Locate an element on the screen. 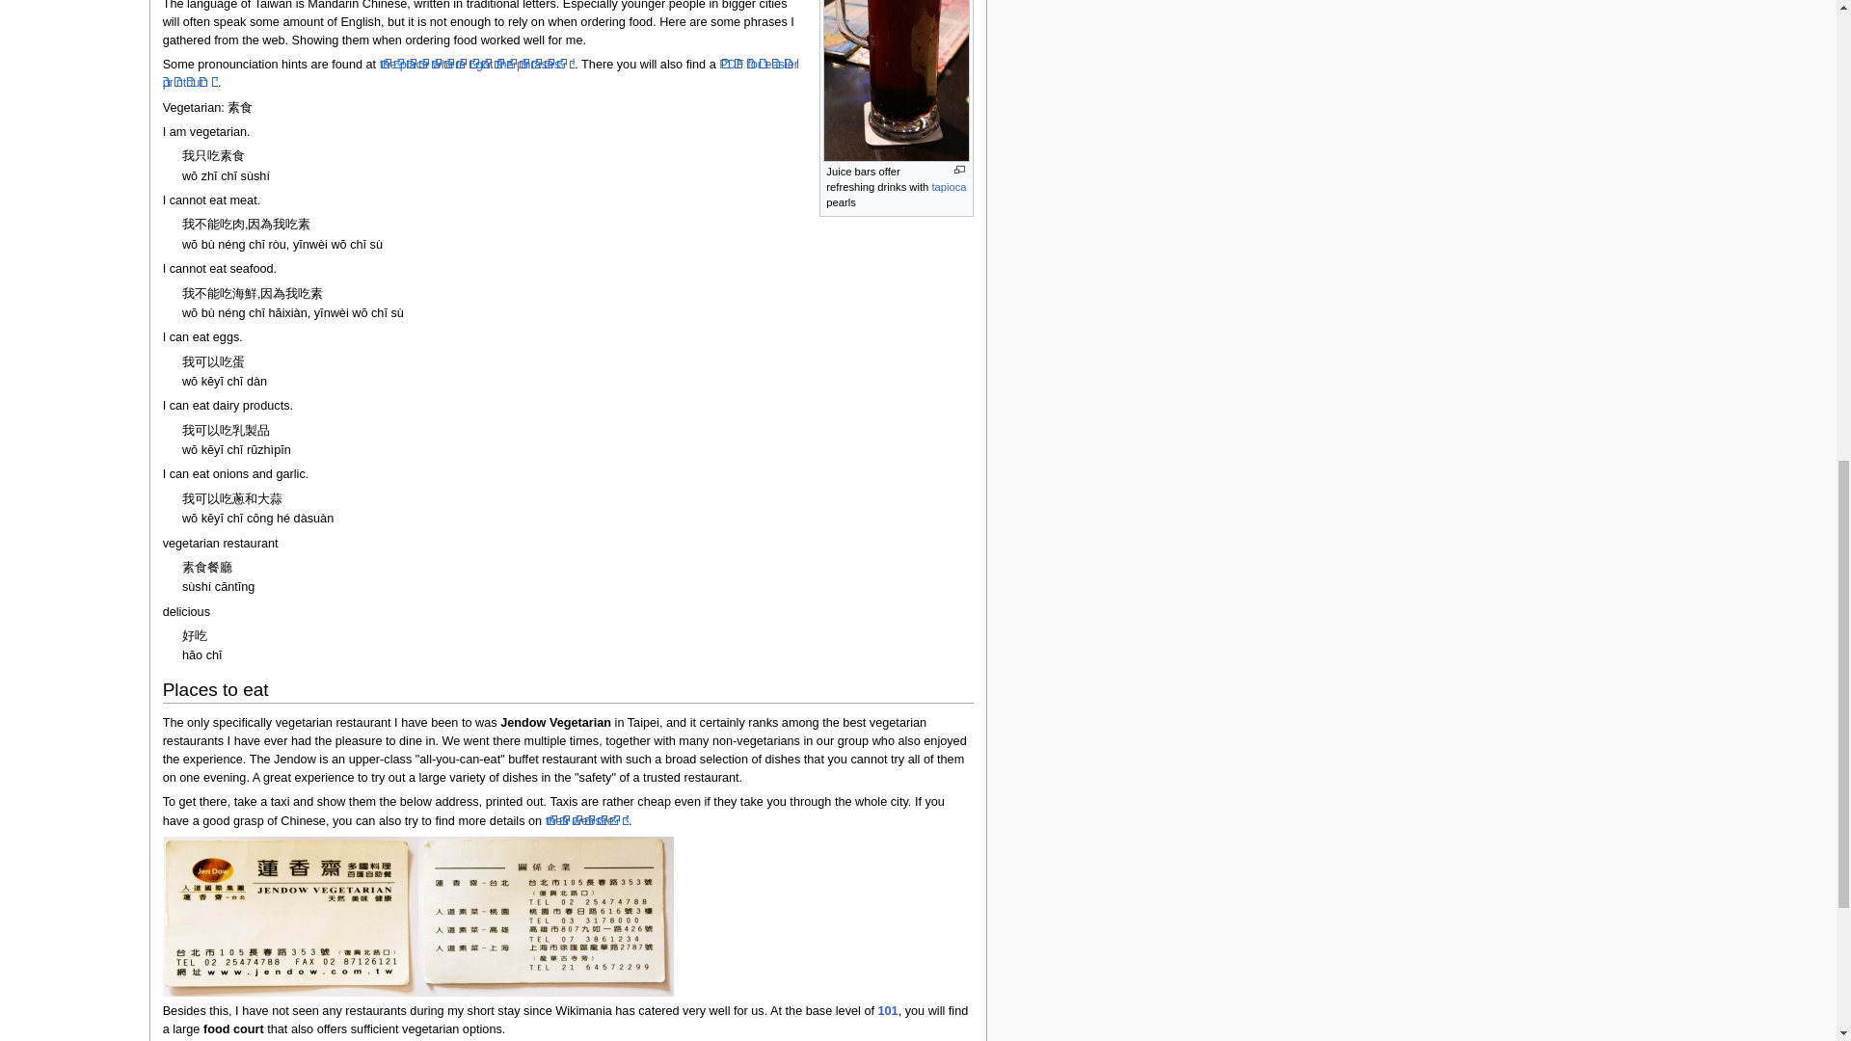  101 is located at coordinates (887, 1011).